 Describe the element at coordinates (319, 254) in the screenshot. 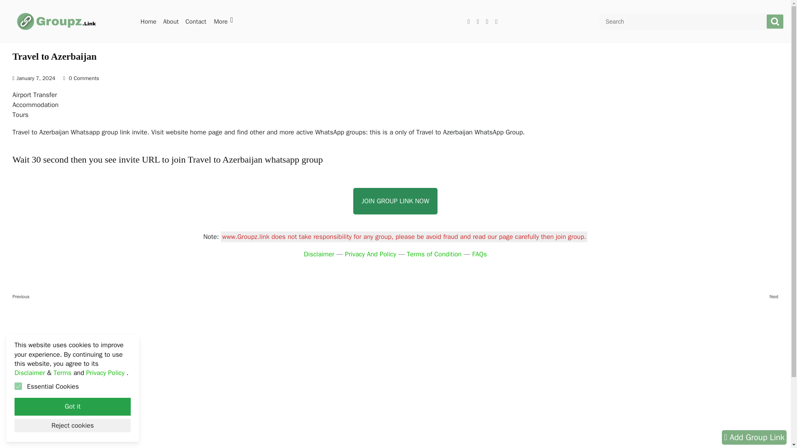

I see `Privacy And Policy` at that location.